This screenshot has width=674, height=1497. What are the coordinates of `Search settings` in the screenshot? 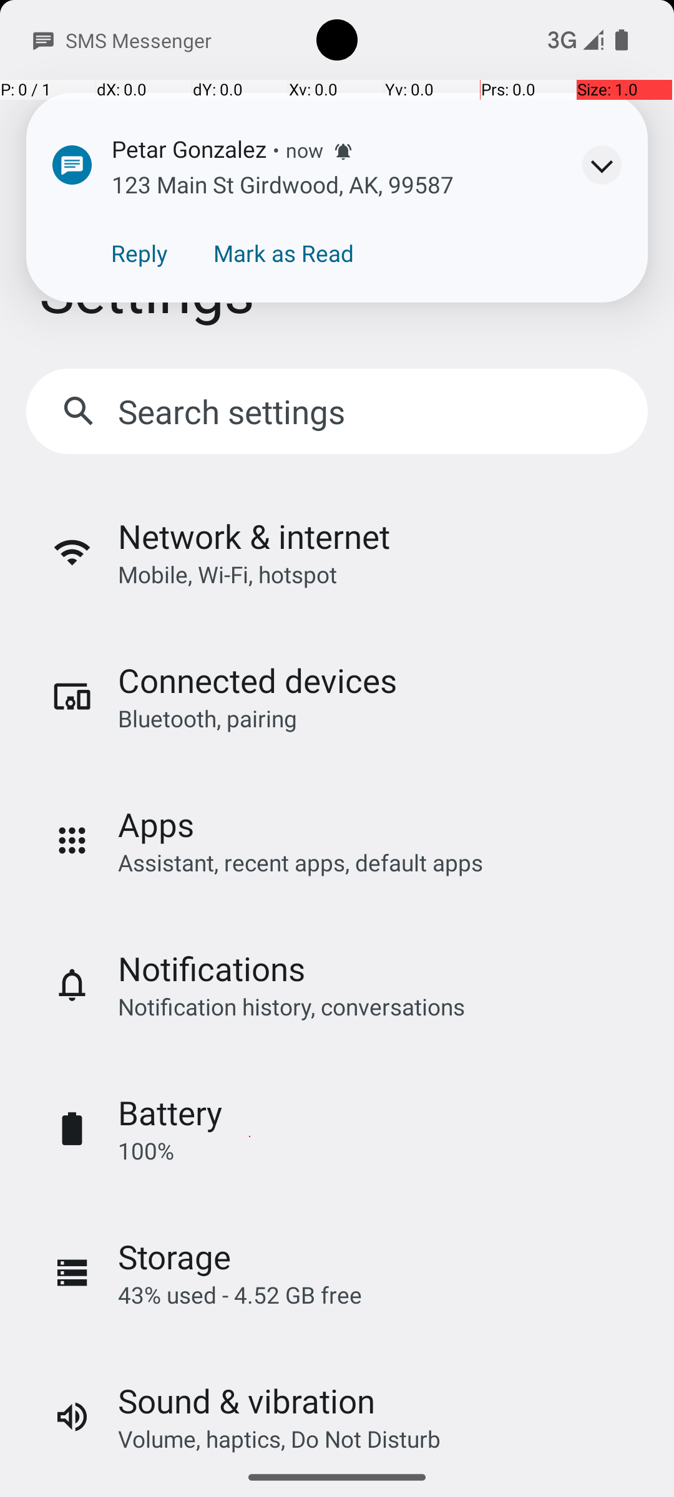 It's located at (235, 412).